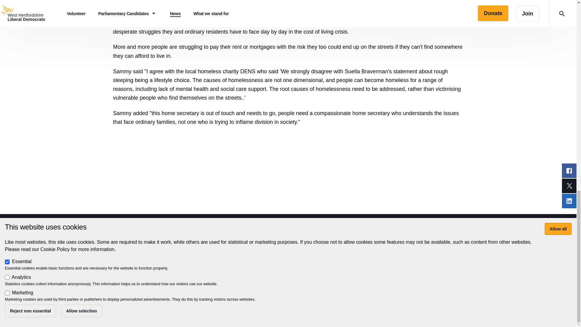  Describe the element at coordinates (148, 289) in the screenshot. I see `Prater Raines` at that location.